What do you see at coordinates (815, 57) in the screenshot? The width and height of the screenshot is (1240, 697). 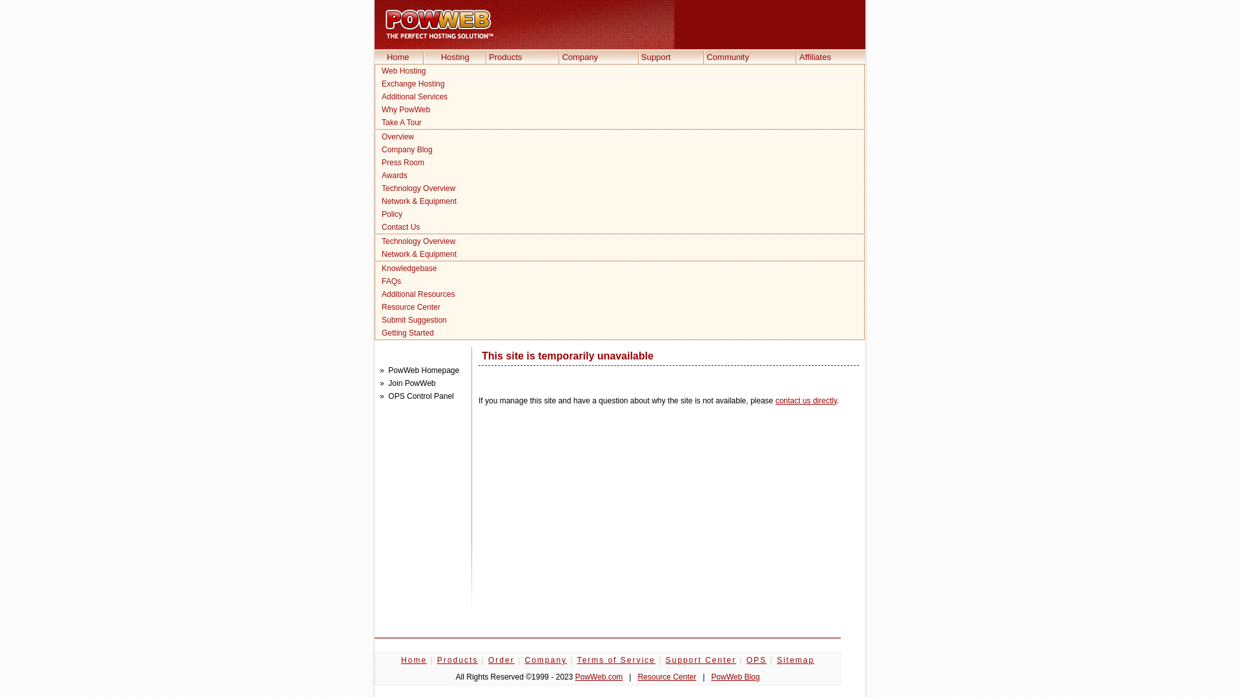 I see `Affiliates` at bounding box center [815, 57].